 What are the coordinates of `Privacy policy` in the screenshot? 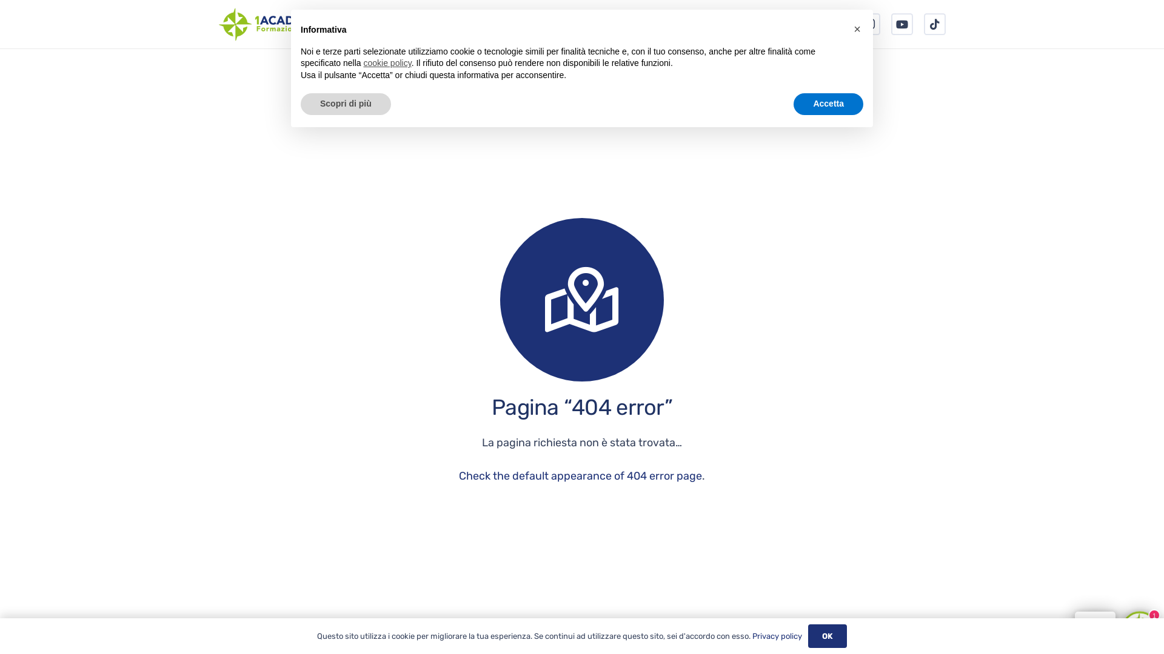 It's located at (777, 636).